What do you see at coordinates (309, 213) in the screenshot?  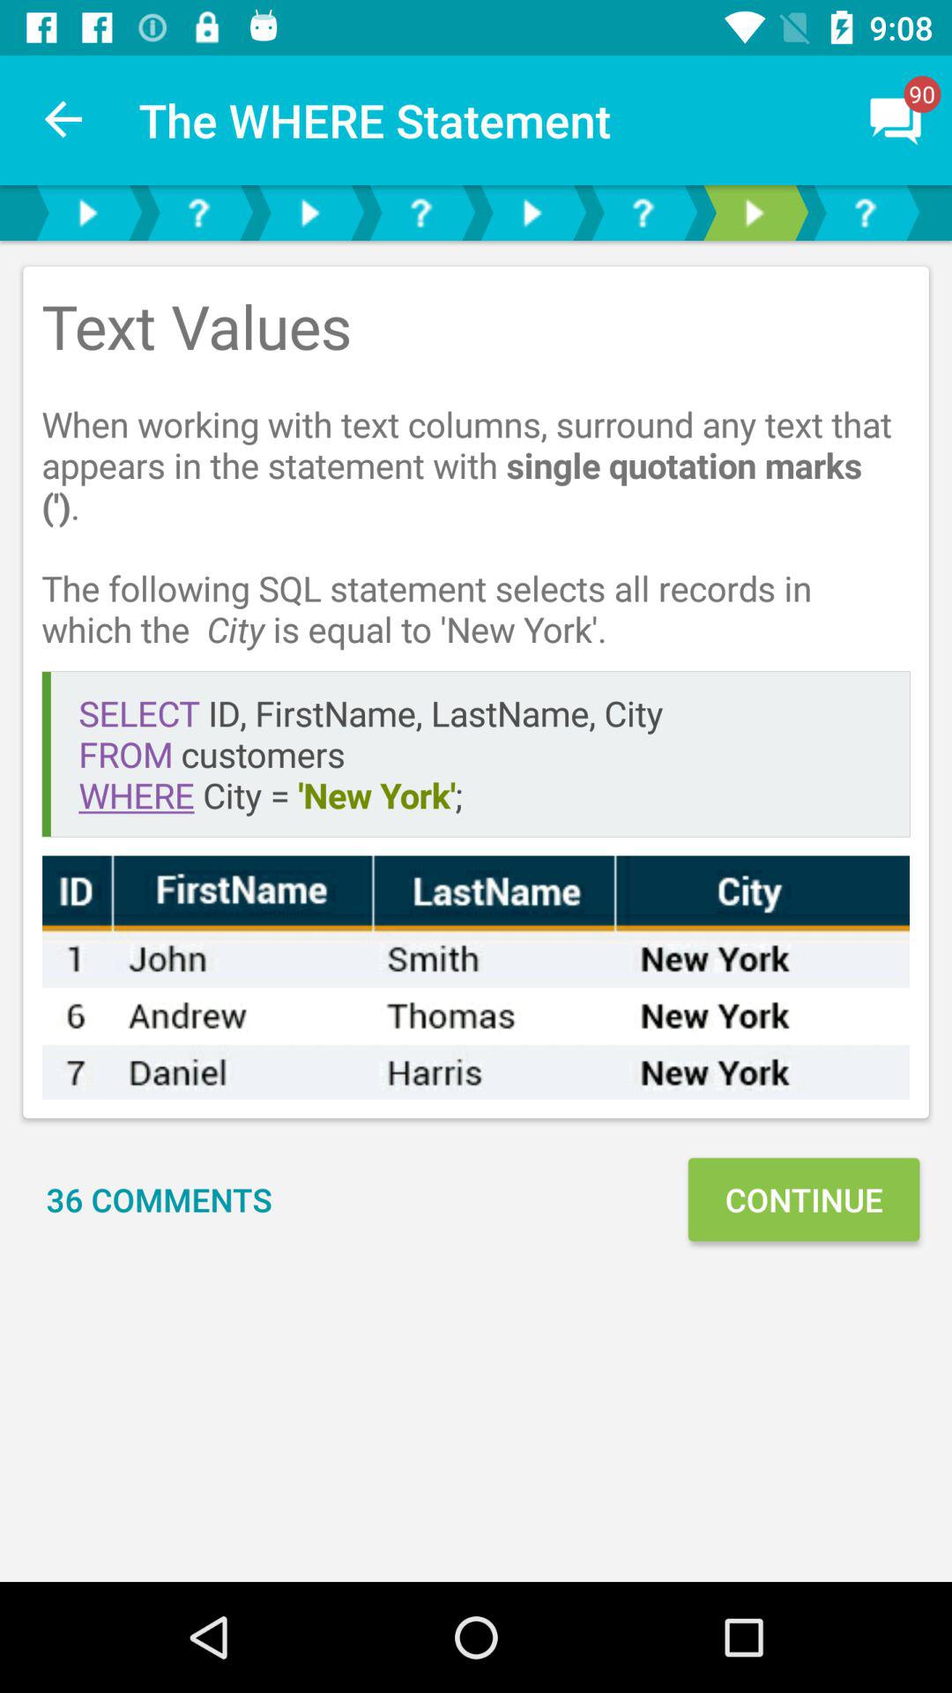 I see `go to play` at bounding box center [309, 213].